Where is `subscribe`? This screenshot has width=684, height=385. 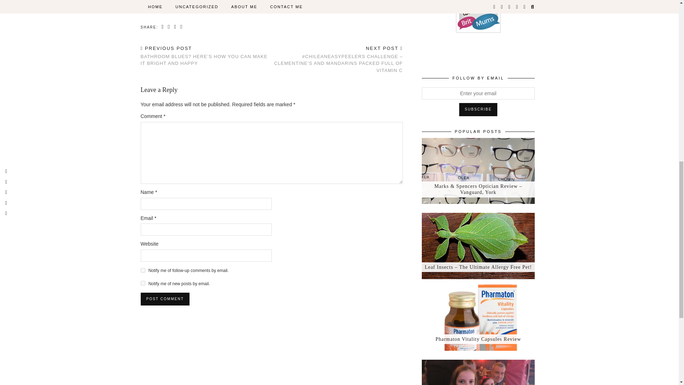
subscribe is located at coordinates (142, 283).